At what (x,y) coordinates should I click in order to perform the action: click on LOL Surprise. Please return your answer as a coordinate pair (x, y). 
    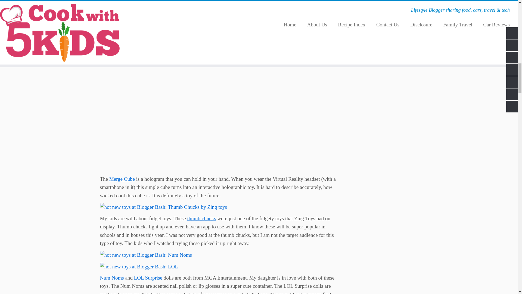
    Looking at the image, I should click on (148, 278).